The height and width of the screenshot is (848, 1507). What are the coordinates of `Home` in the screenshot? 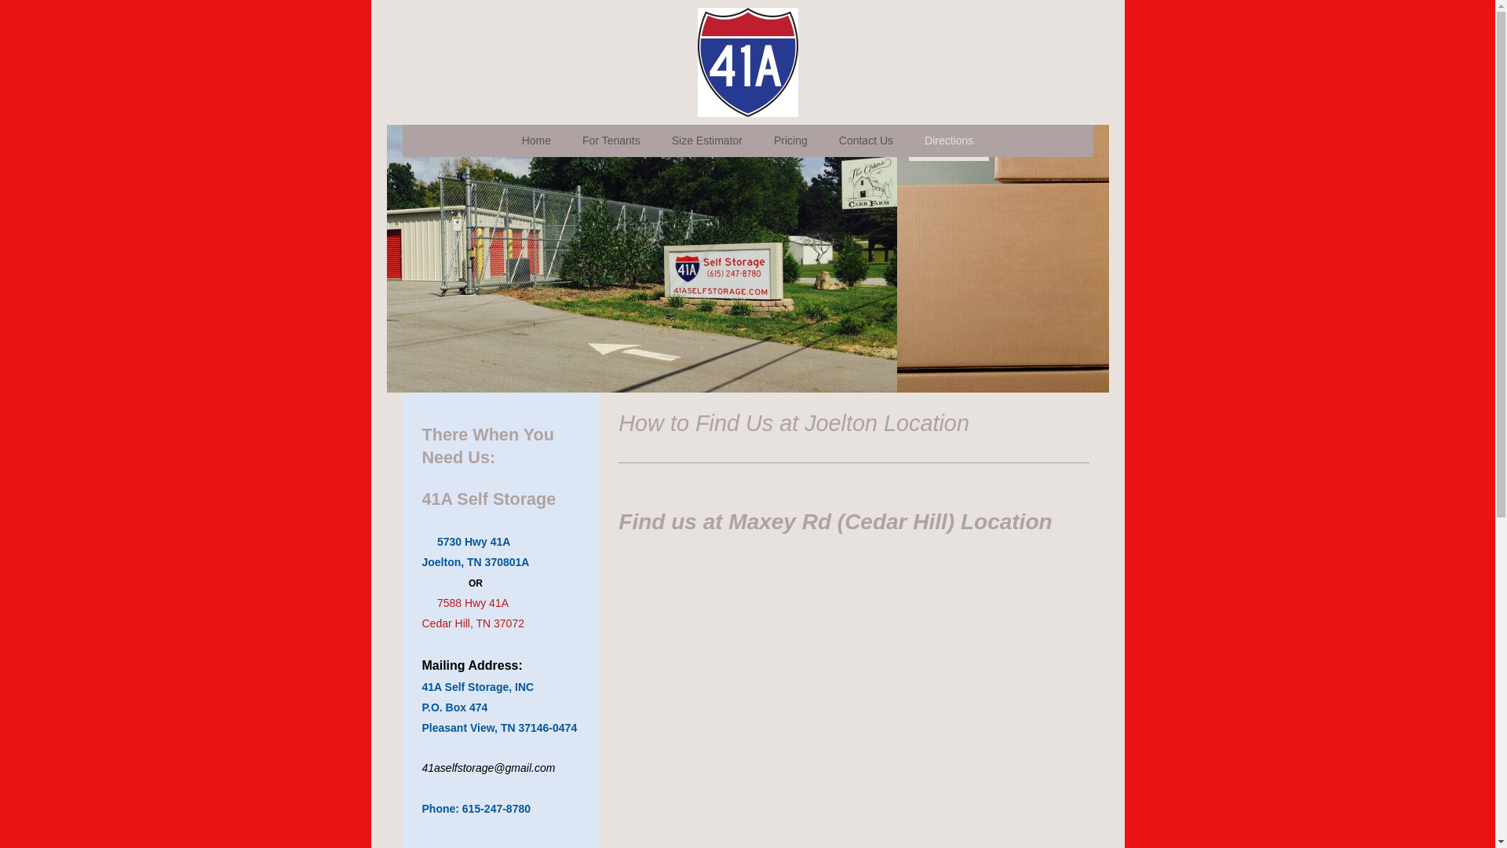 It's located at (537, 143).